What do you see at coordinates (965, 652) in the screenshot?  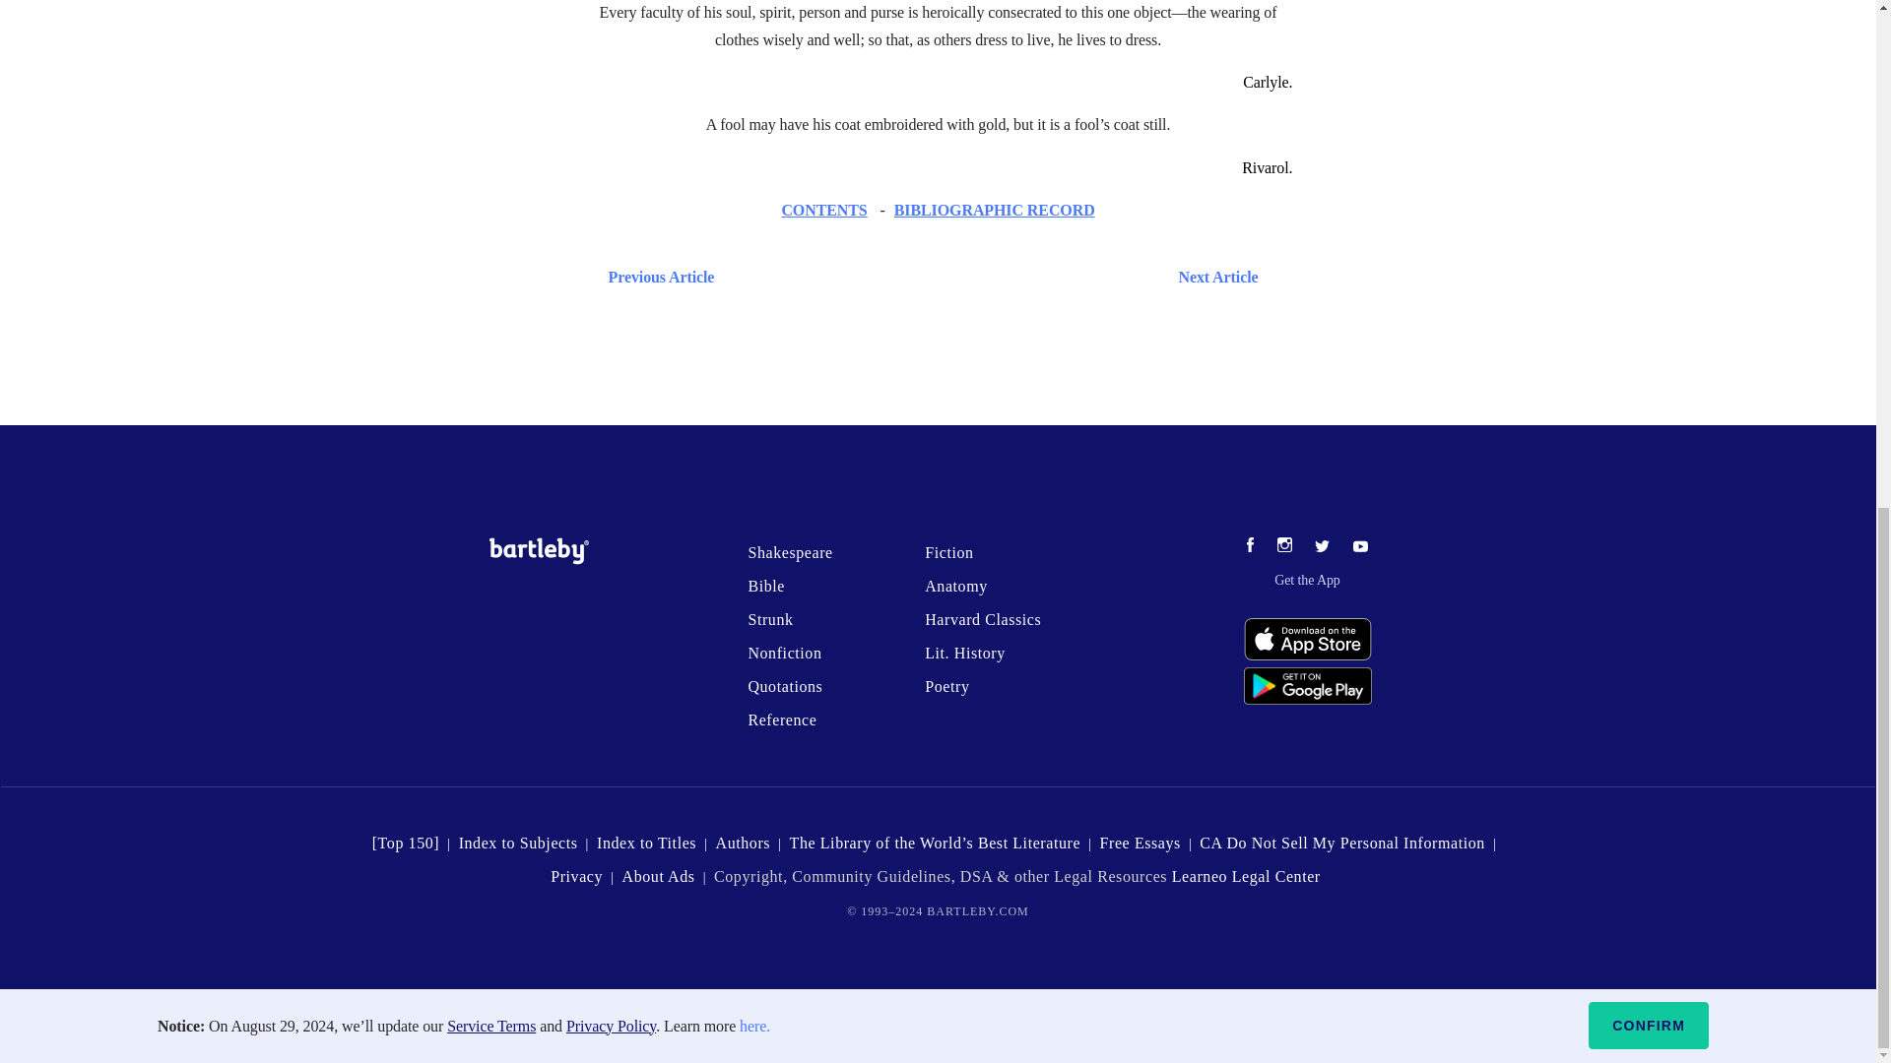 I see `Lit. History` at bounding box center [965, 652].